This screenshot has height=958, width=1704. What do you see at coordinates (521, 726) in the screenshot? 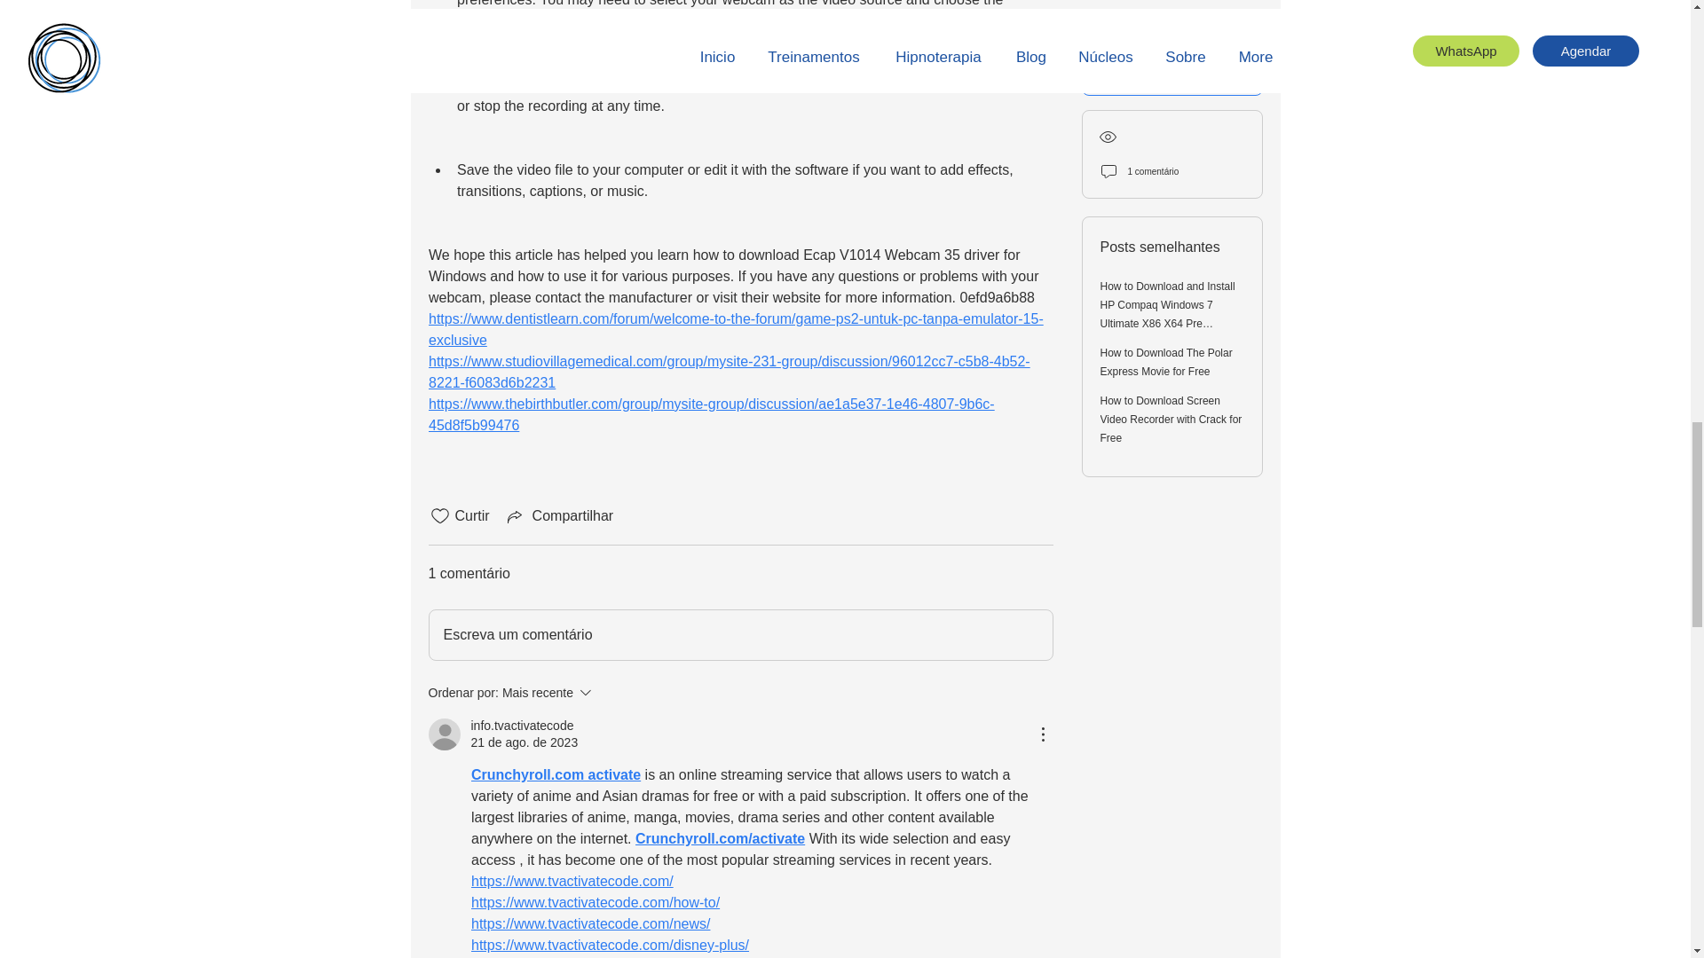
I see `info.tvactivatecode` at bounding box center [521, 726].